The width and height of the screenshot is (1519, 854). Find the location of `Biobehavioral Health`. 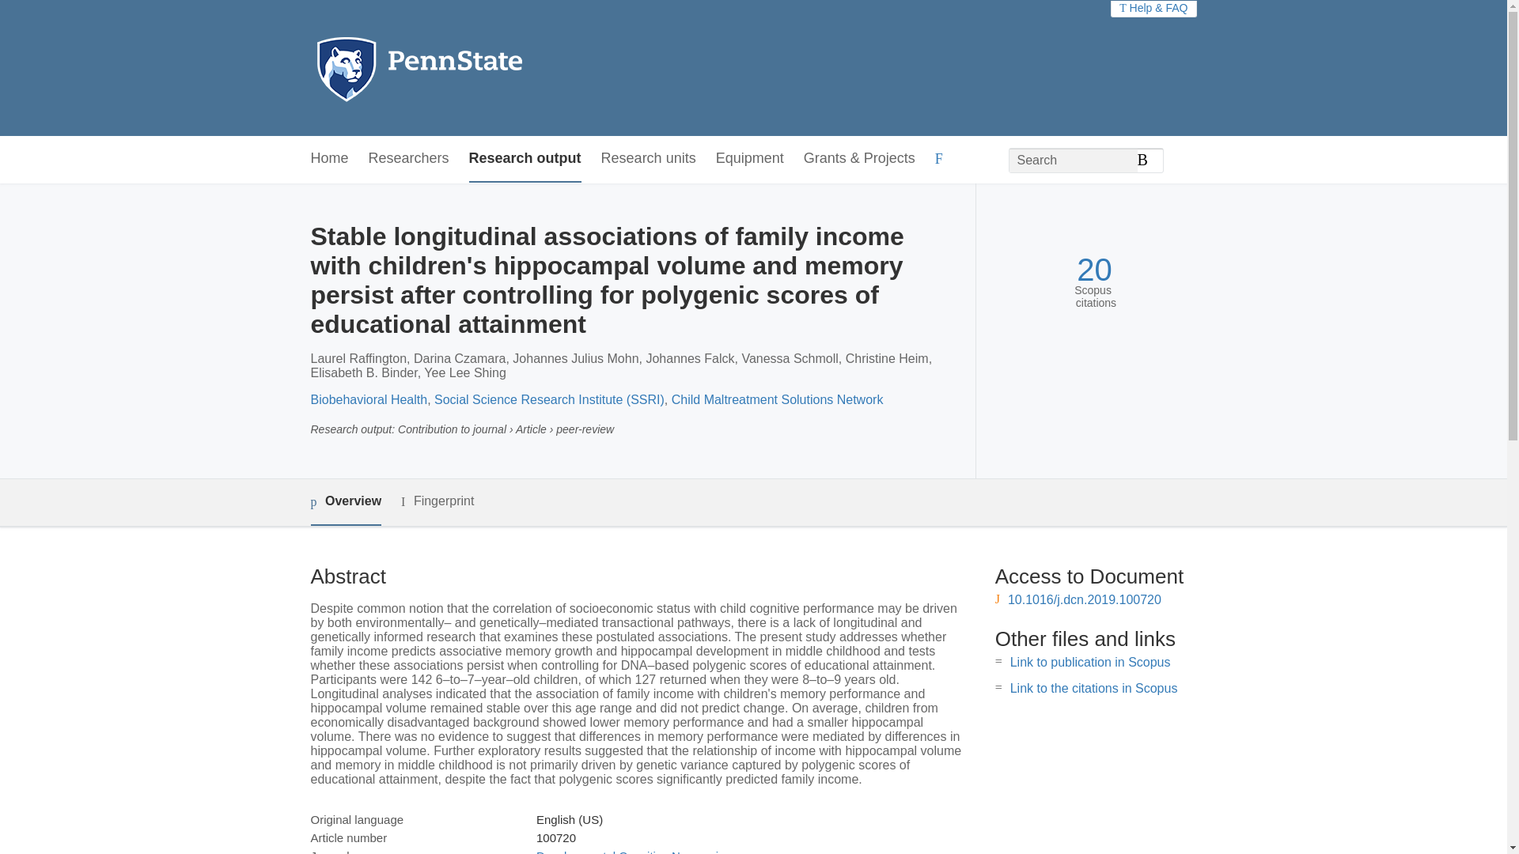

Biobehavioral Health is located at coordinates (368, 399).